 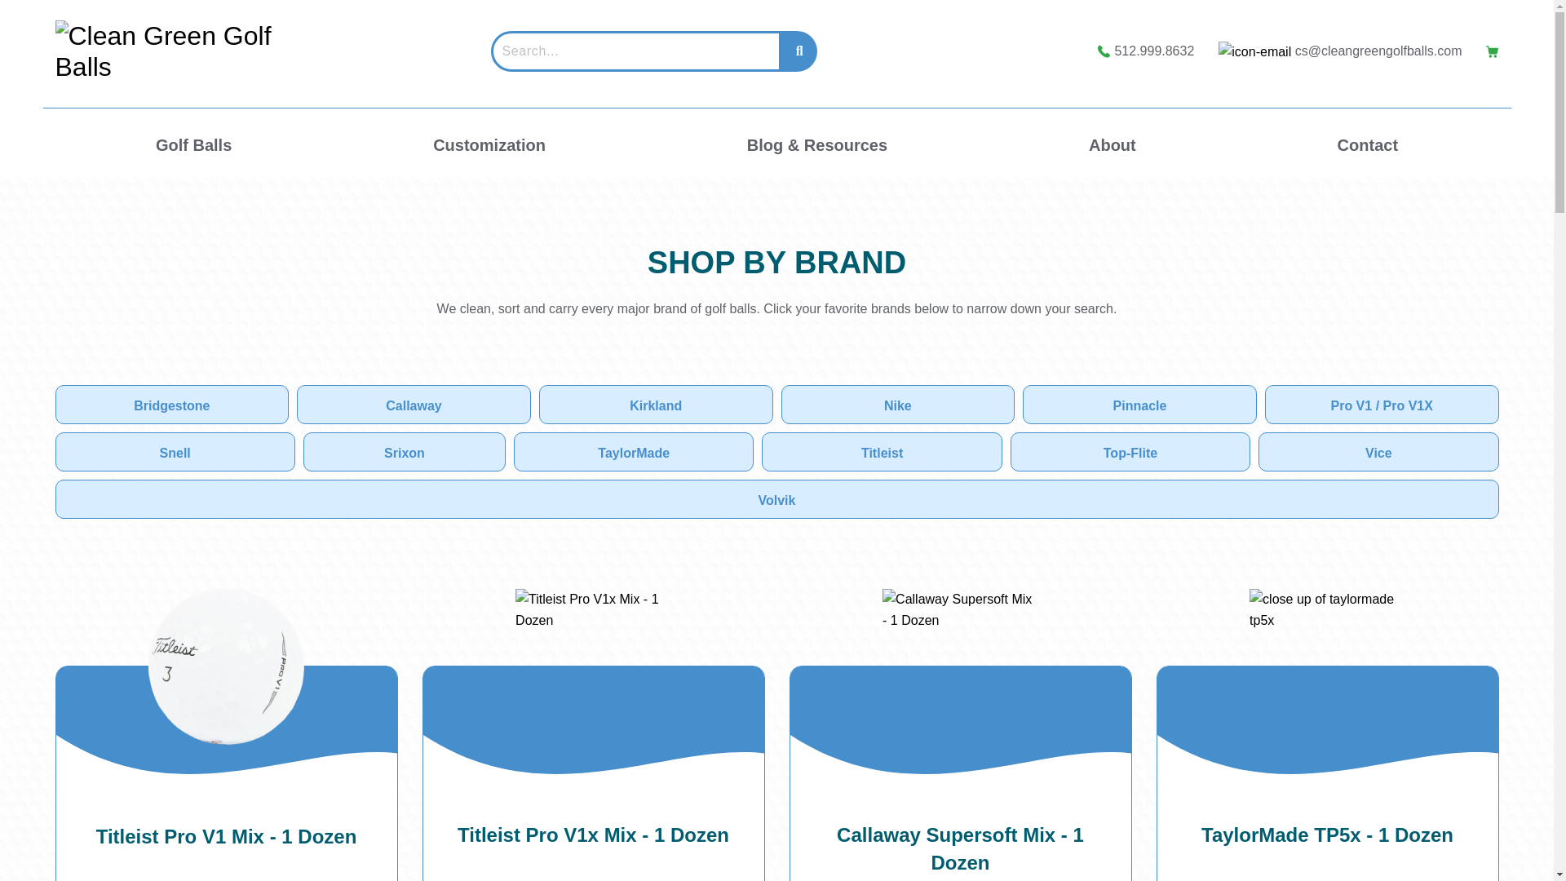 What do you see at coordinates (1153, 51) in the screenshot?
I see `512.999.8632` at bounding box center [1153, 51].